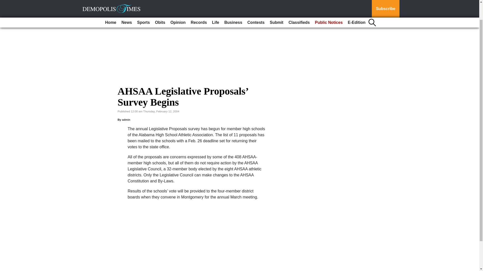  What do you see at coordinates (276, 4) in the screenshot?
I see `Submit` at bounding box center [276, 4].